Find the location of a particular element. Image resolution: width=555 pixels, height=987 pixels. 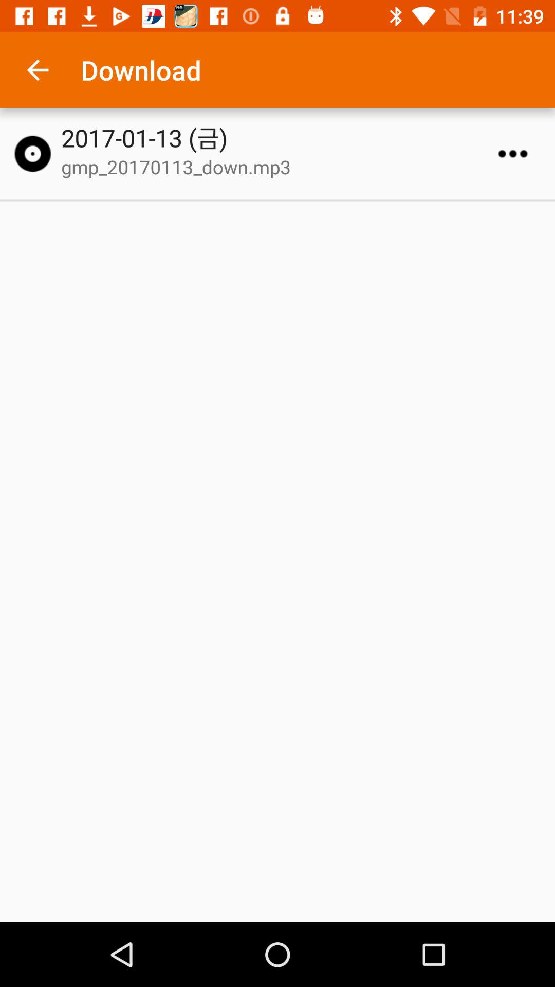

select item above the 2017 01 13 is located at coordinates (38, 70).